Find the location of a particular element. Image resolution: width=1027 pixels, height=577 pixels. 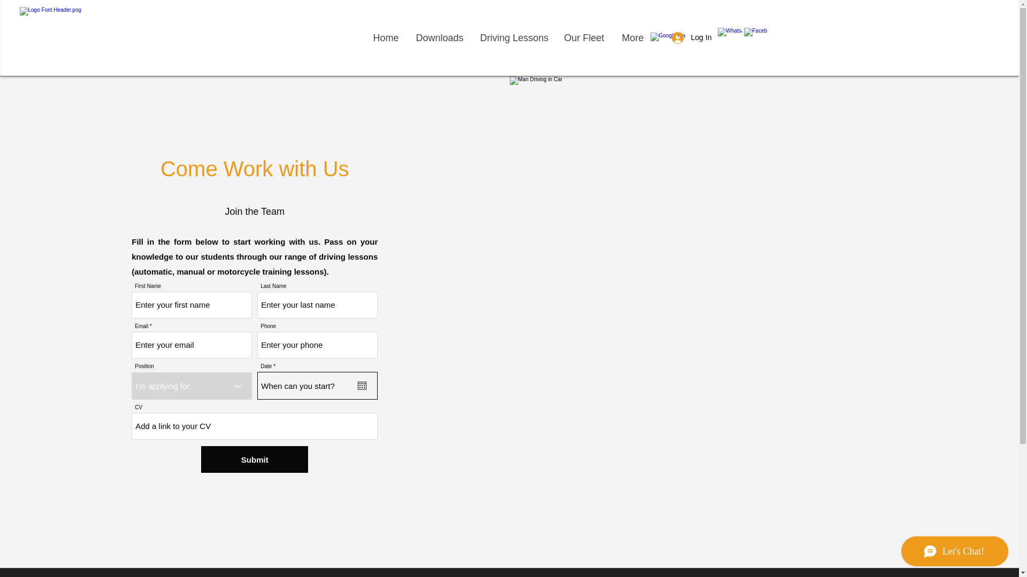

Our Fleet is located at coordinates (584, 38).